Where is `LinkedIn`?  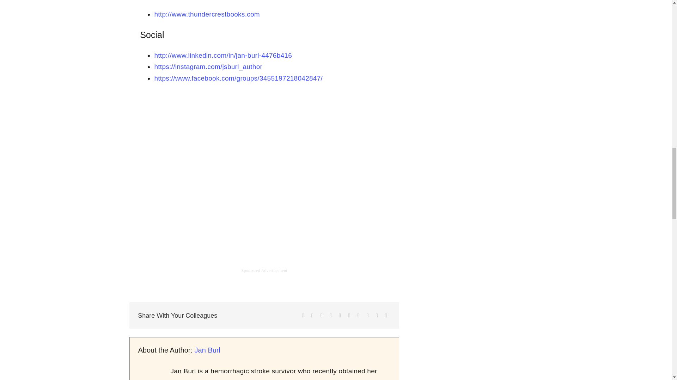 LinkedIn is located at coordinates (331, 316).